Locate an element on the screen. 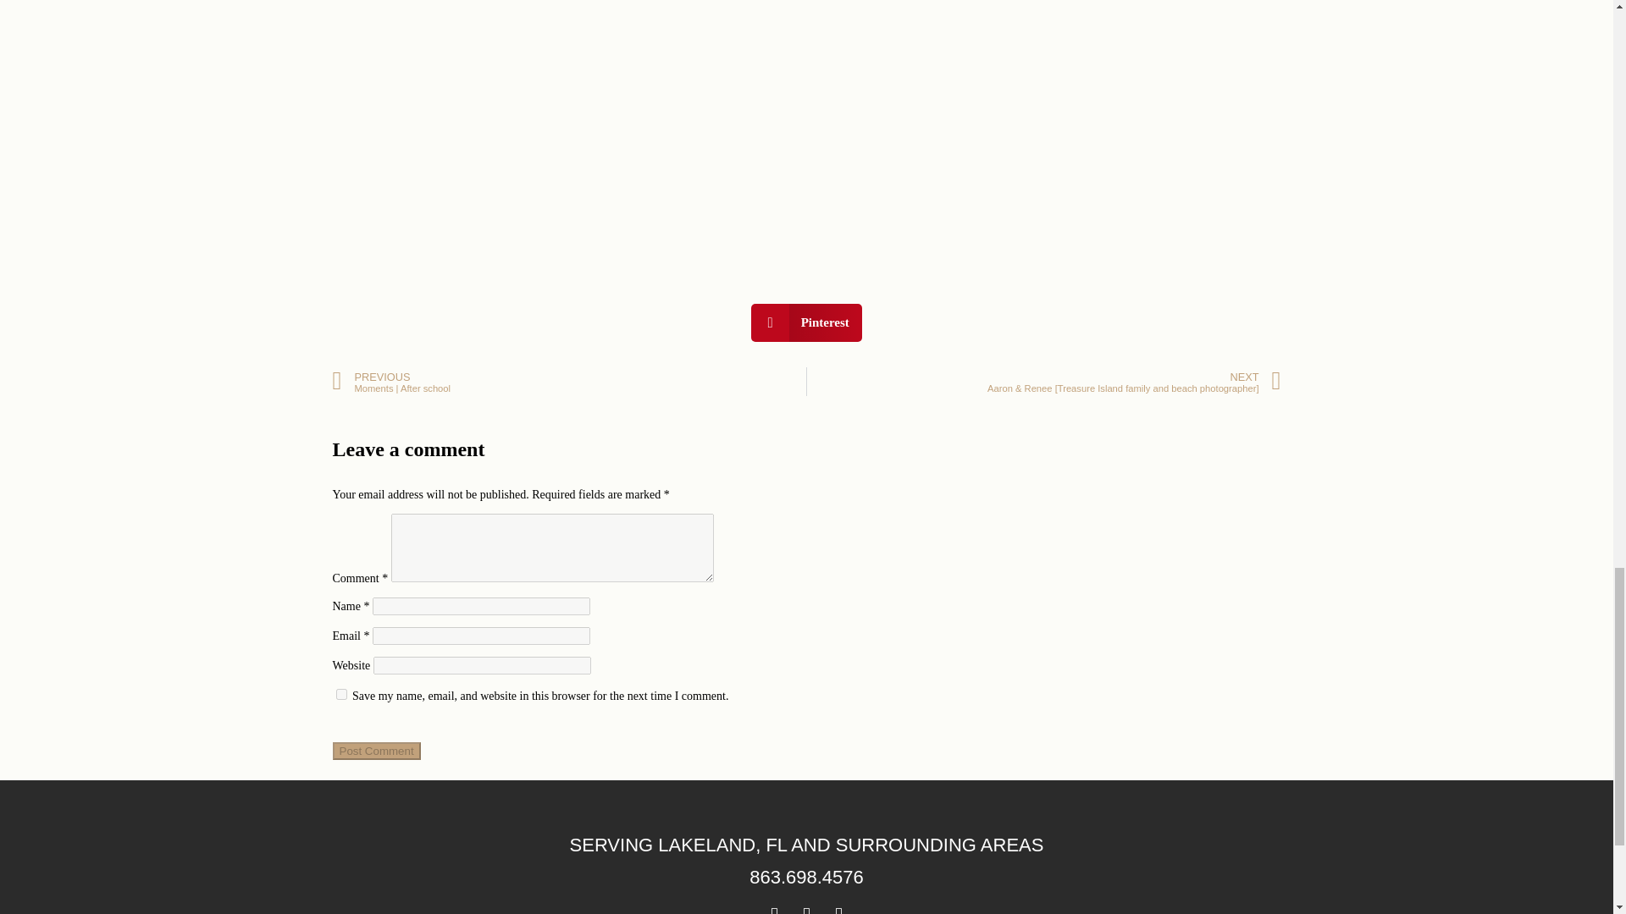  Skinner-22-5x7 is located at coordinates (942, 117).